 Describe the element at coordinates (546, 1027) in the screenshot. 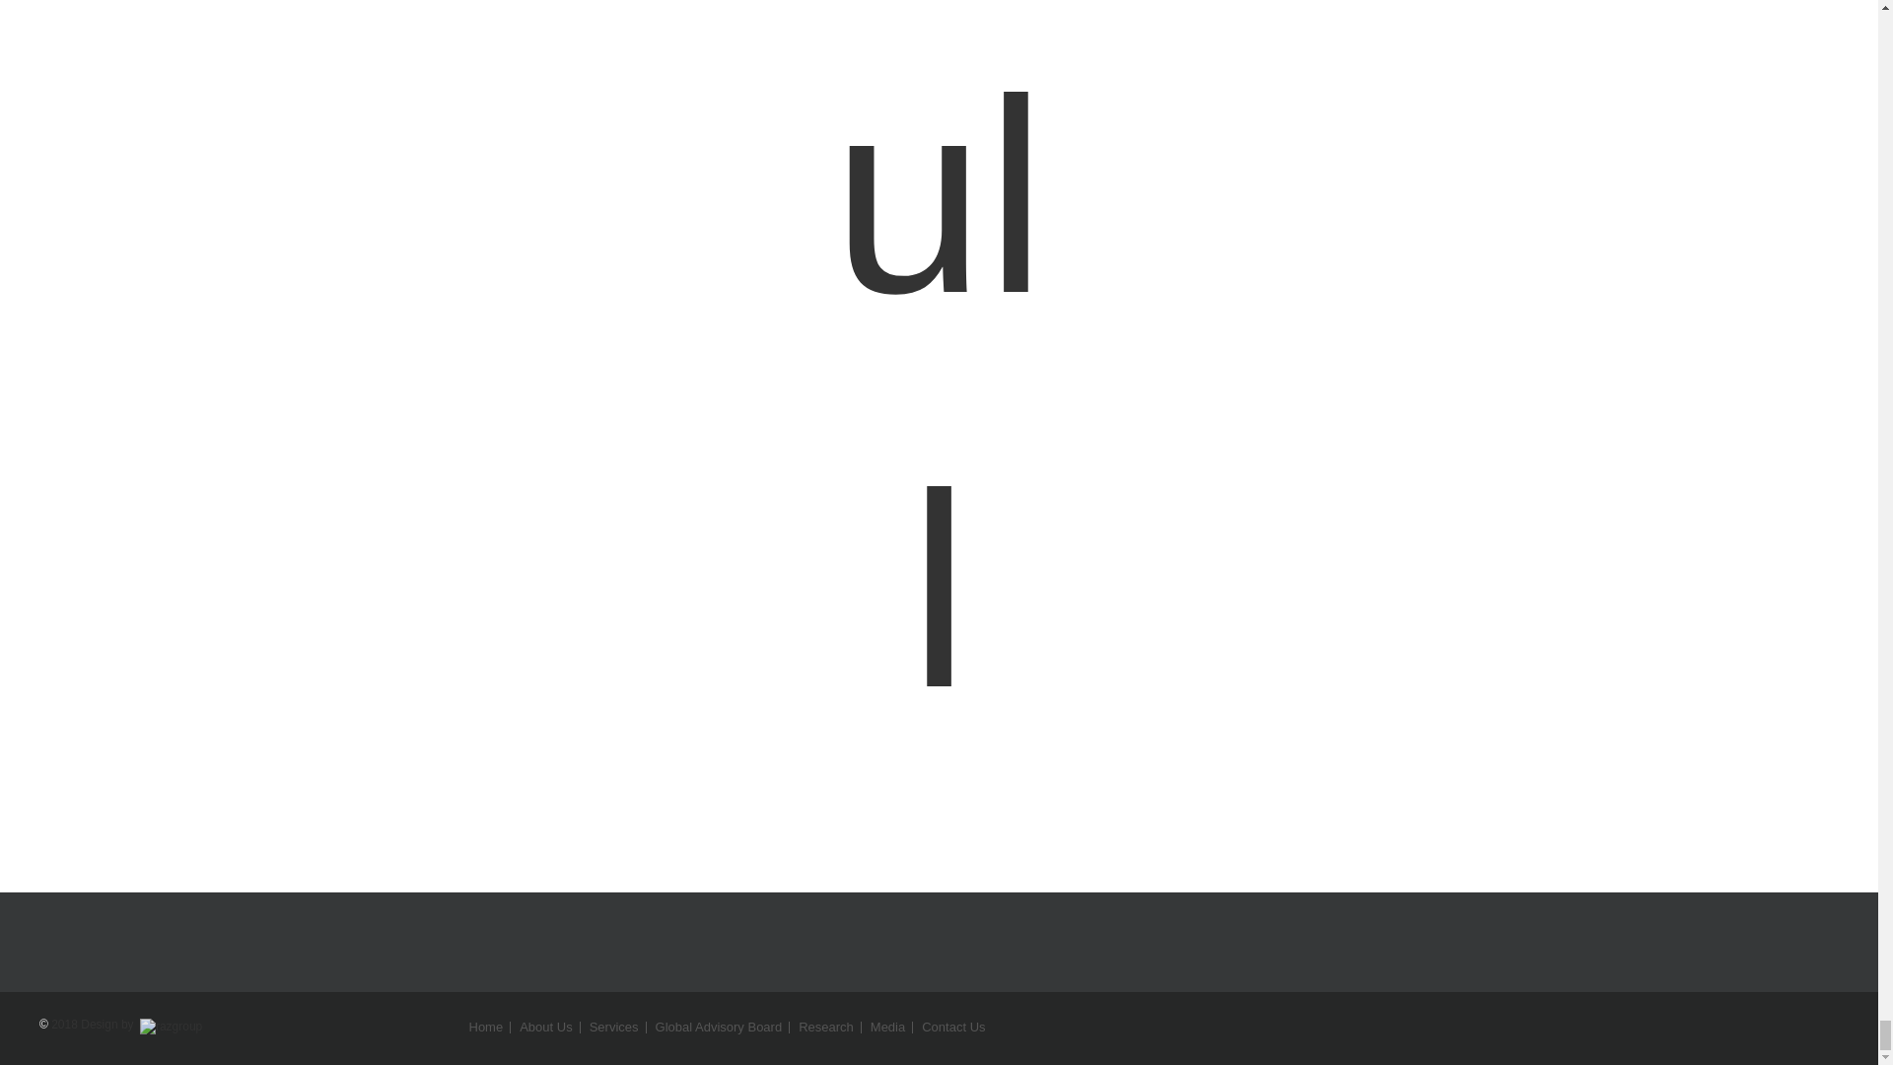

I see `About Us` at that location.